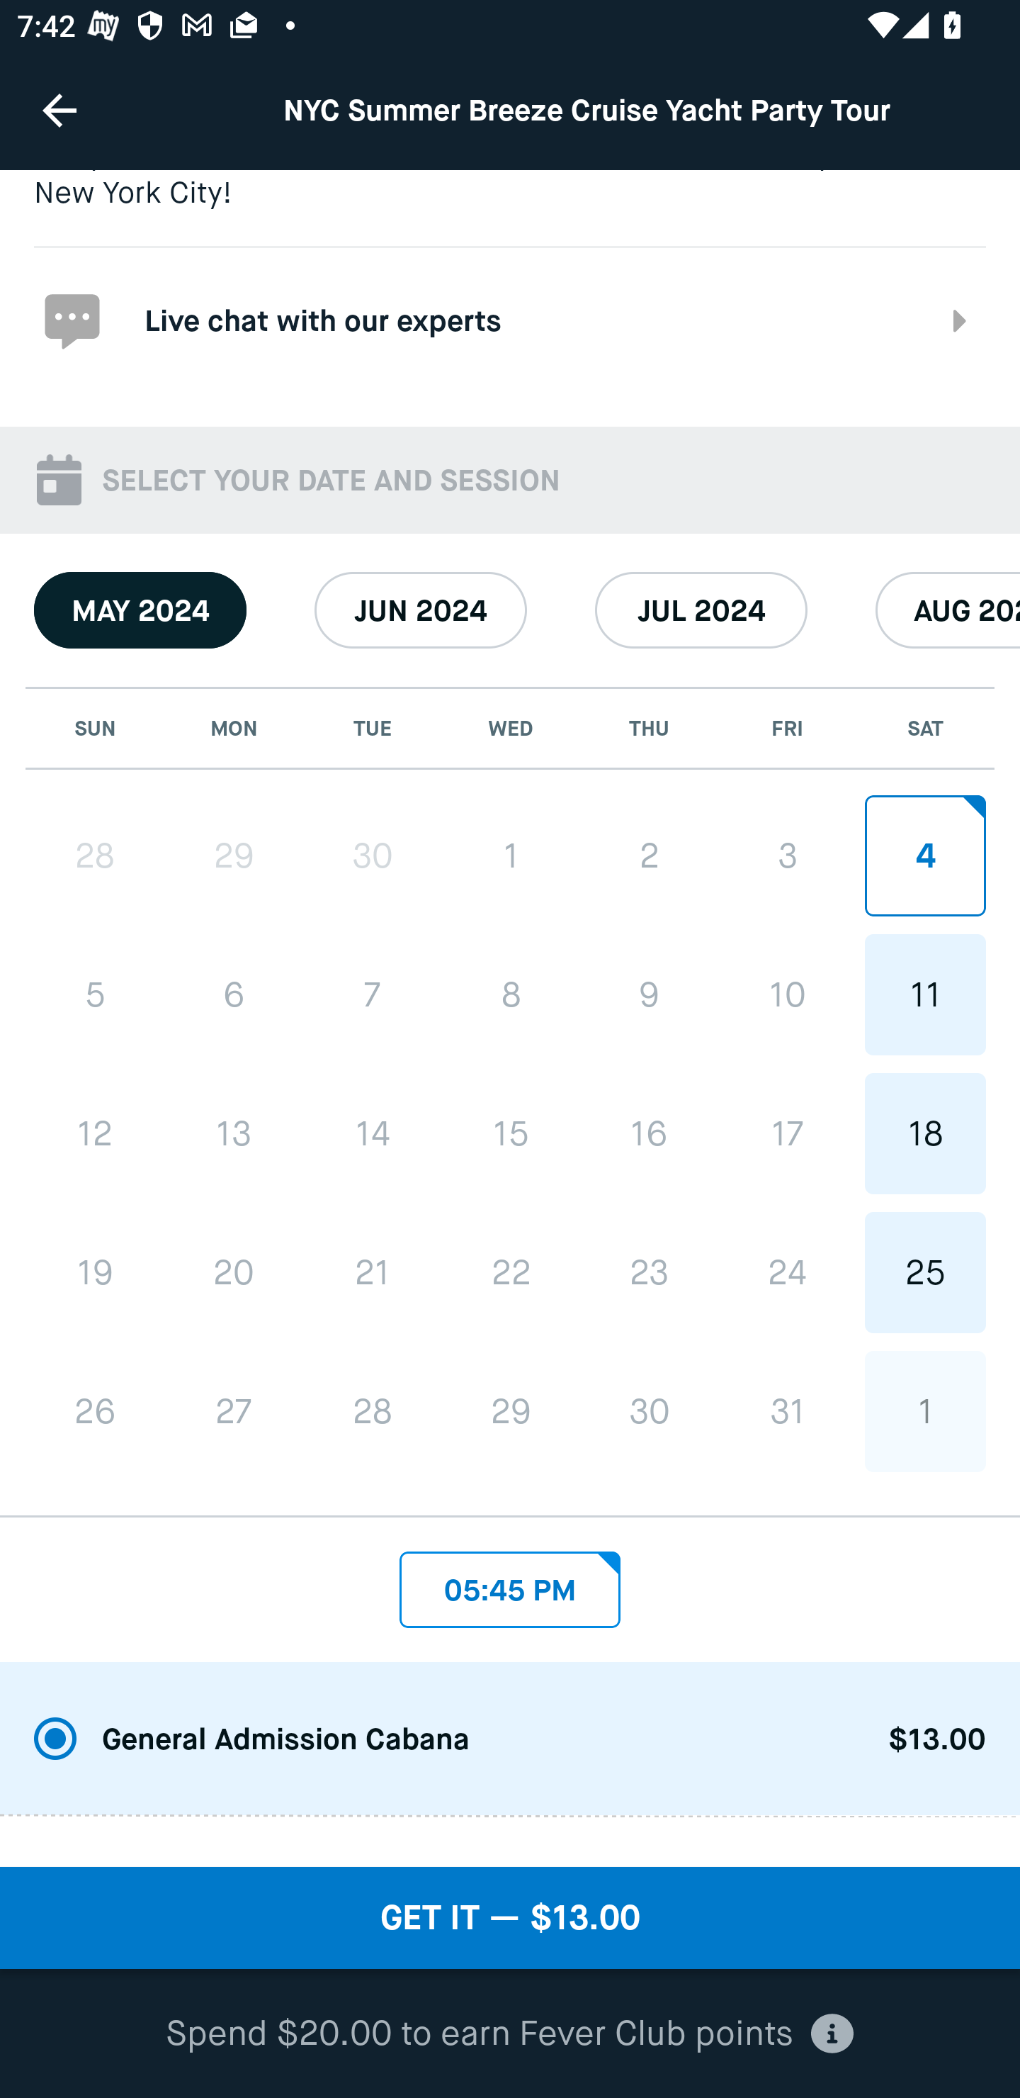 This screenshot has width=1020, height=2098. Describe the element at coordinates (925, 1272) in the screenshot. I see `25` at that location.